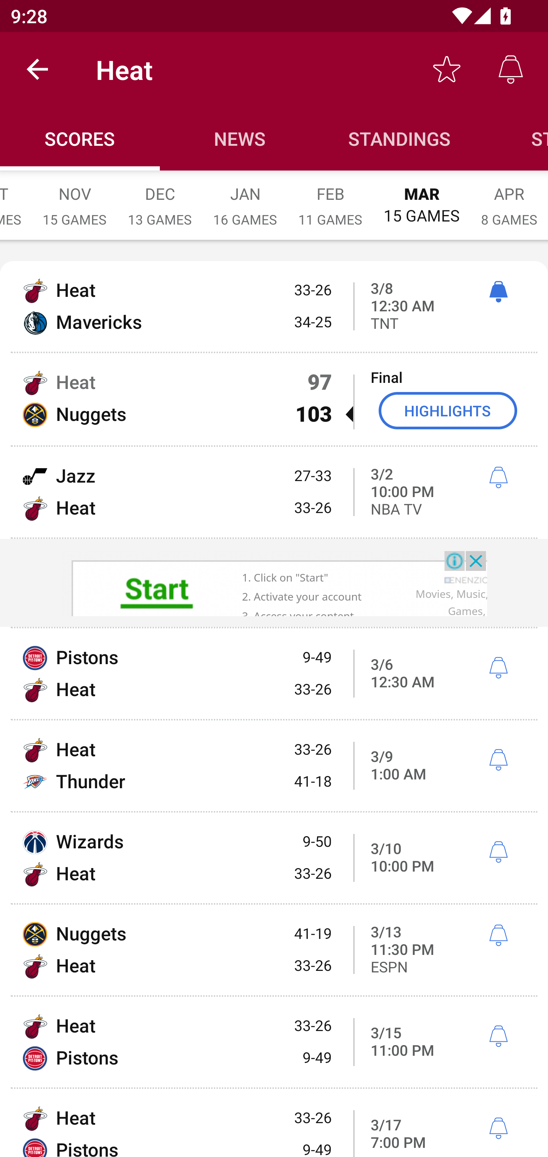  Describe the element at coordinates (274, 399) in the screenshot. I see `Heat 97 Final Nuggets 103  HIGHLIGHTS` at that location.